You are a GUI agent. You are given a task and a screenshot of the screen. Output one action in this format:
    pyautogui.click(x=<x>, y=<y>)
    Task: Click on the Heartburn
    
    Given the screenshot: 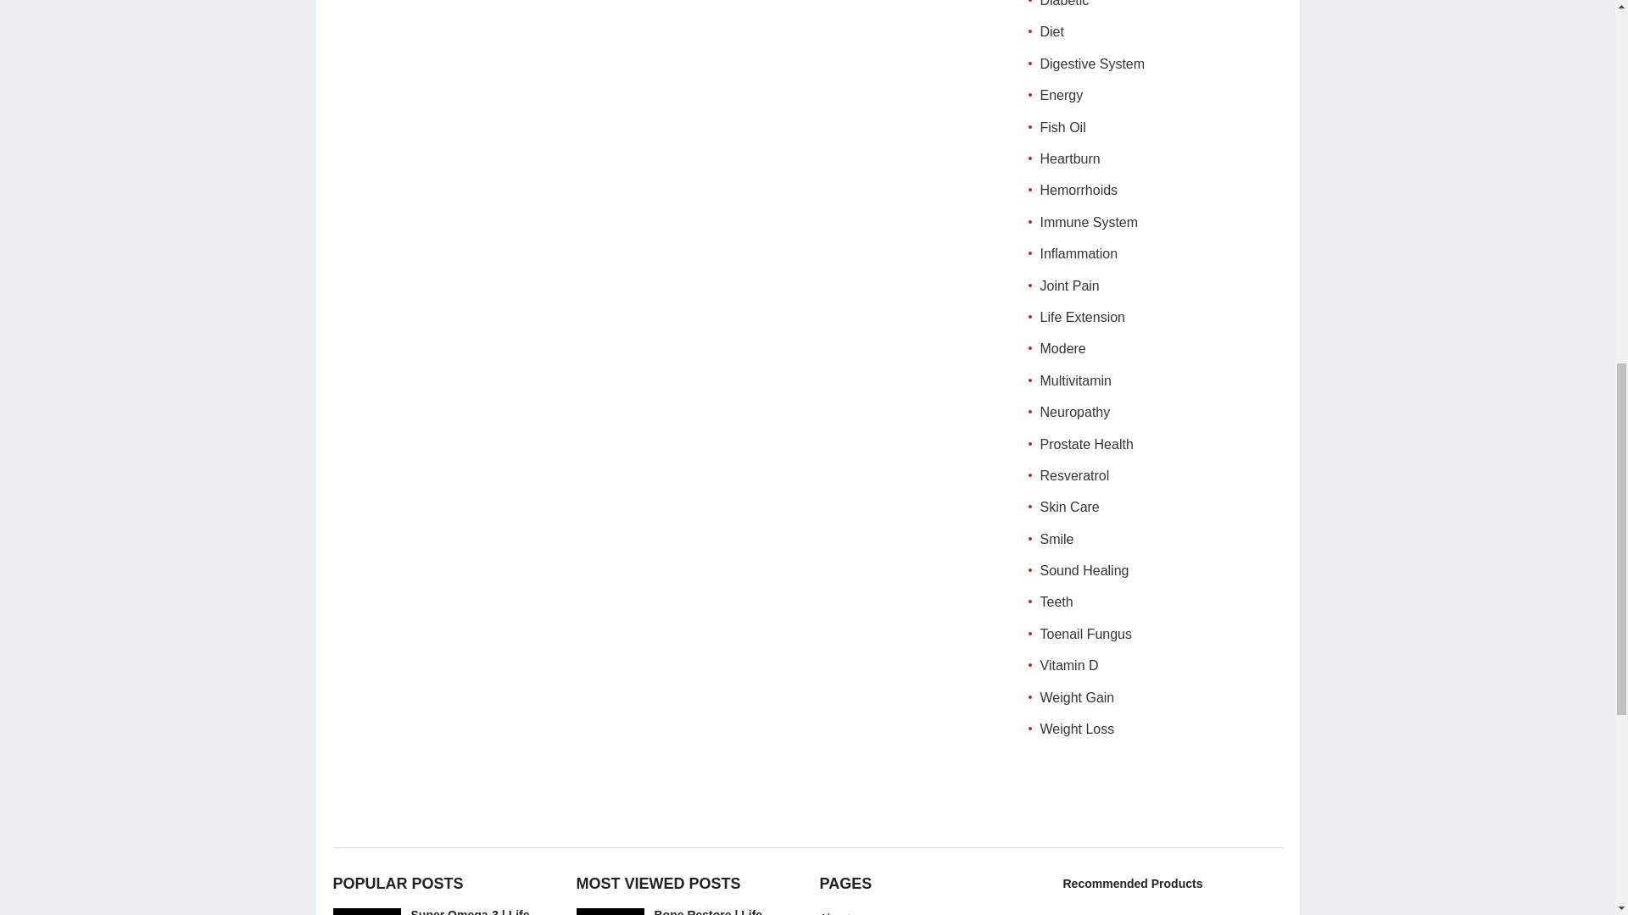 What is the action you would take?
    pyautogui.click(x=1070, y=158)
    